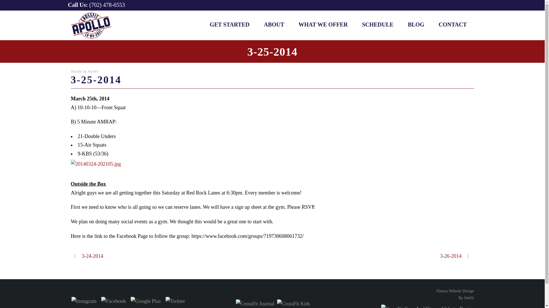 Image resolution: width=549 pixels, height=308 pixels. Describe the element at coordinates (455, 294) in the screenshot. I see `GET STARTED` at that location.